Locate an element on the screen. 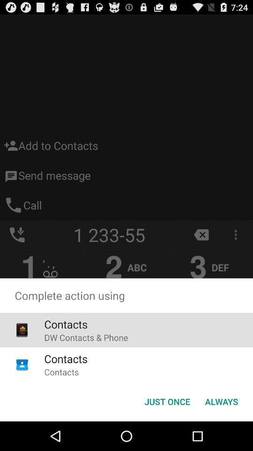  select the icon below complete action using item is located at coordinates (221, 401).